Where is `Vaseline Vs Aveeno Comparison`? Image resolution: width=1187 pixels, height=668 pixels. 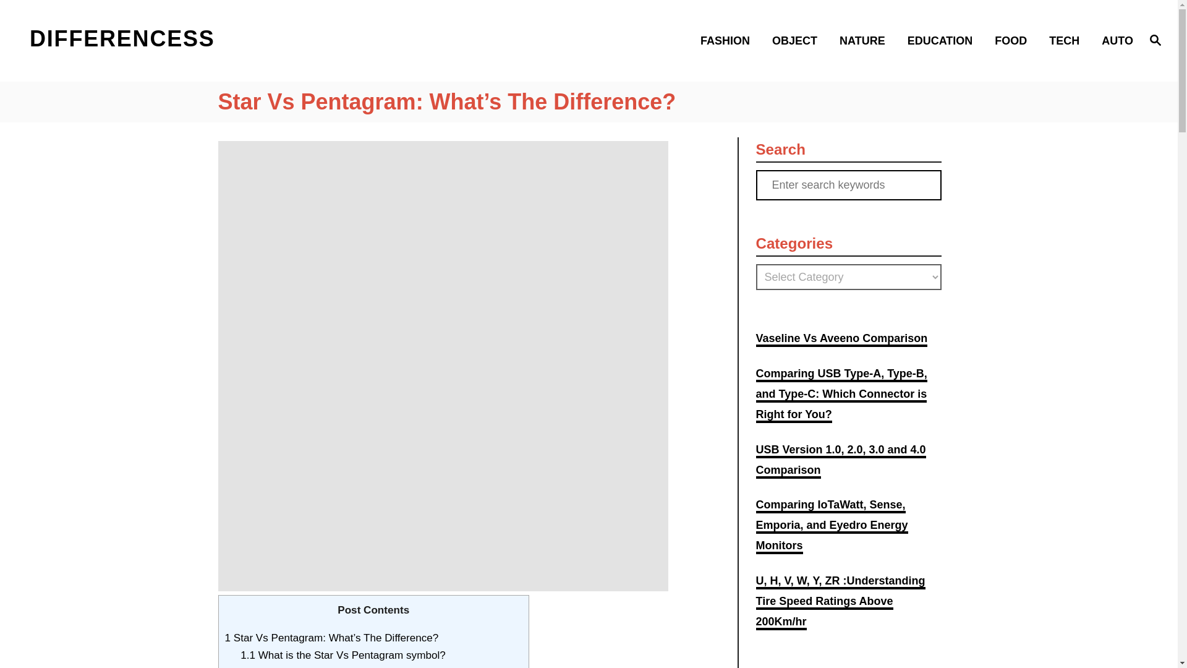
Vaseline Vs Aveeno Comparison is located at coordinates (841, 339).